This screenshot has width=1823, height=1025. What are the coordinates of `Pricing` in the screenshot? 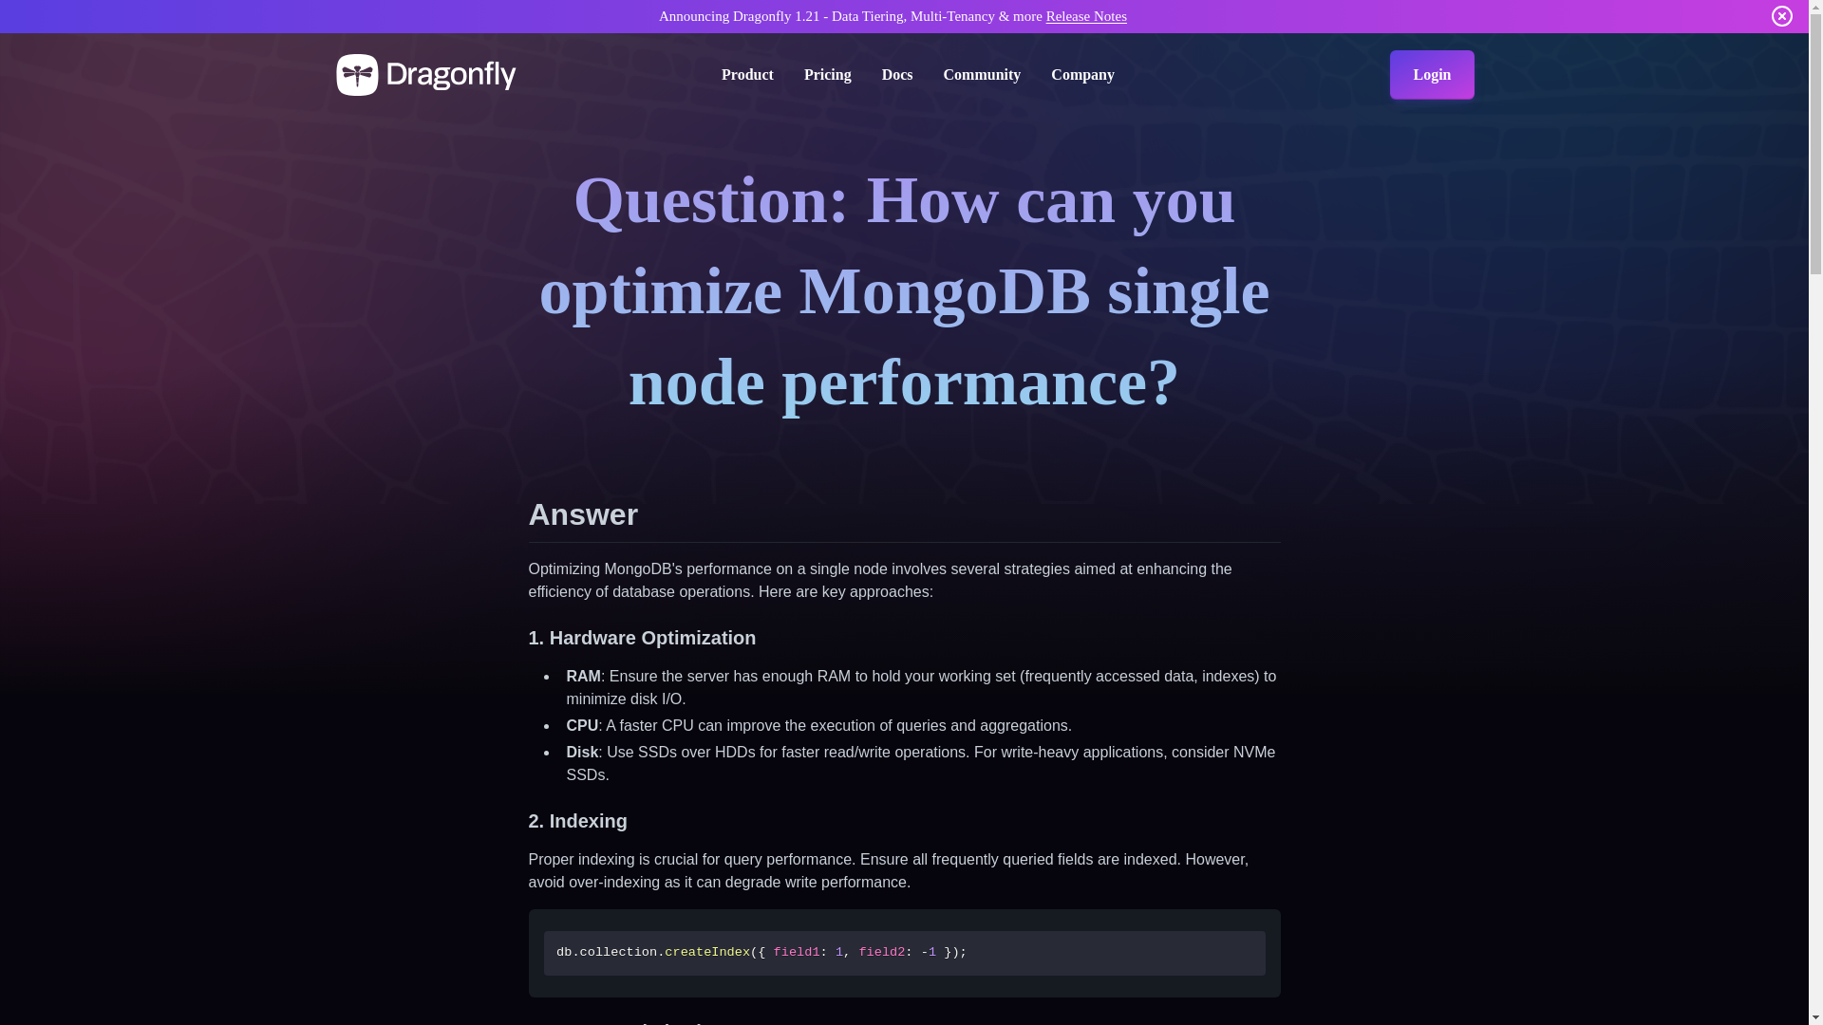 It's located at (827, 74).